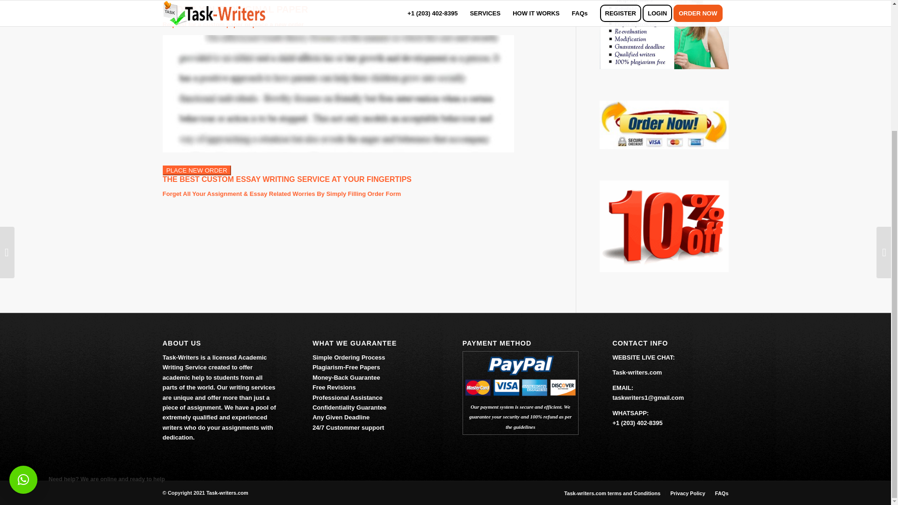 This screenshot has width=898, height=505. Describe the element at coordinates (23, 309) in the screenshot. I see `Need help? We are online and ready to help` at that location.